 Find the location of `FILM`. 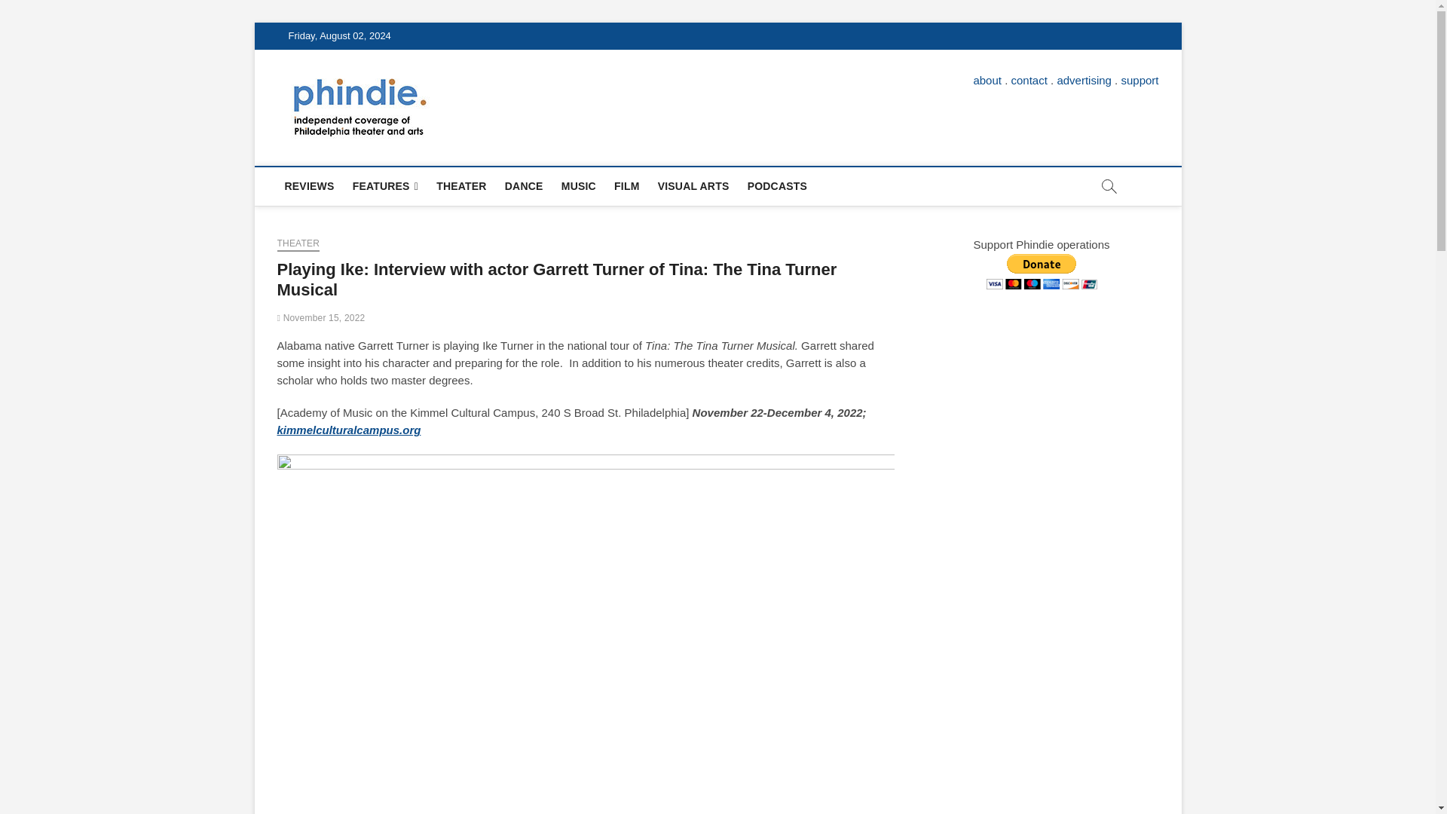

FILM is located at coordinates (626, 186).